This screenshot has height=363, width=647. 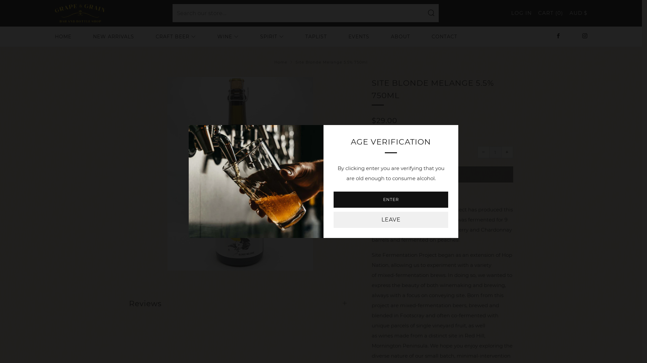 What do you see at coordinates (431, 196) in the screenshot?
I see `Facebook` at bounding box center [431, 196].